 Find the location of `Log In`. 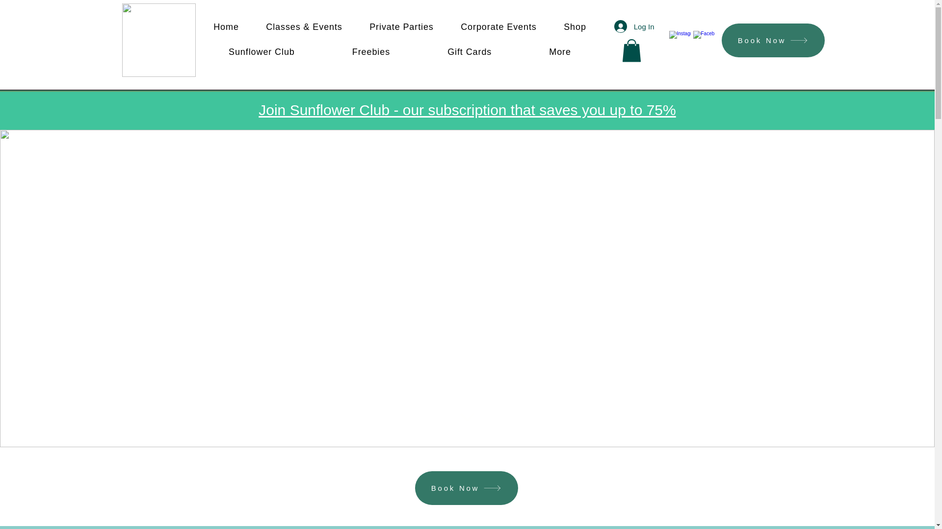

Log In is located at coordinates (634, 26).